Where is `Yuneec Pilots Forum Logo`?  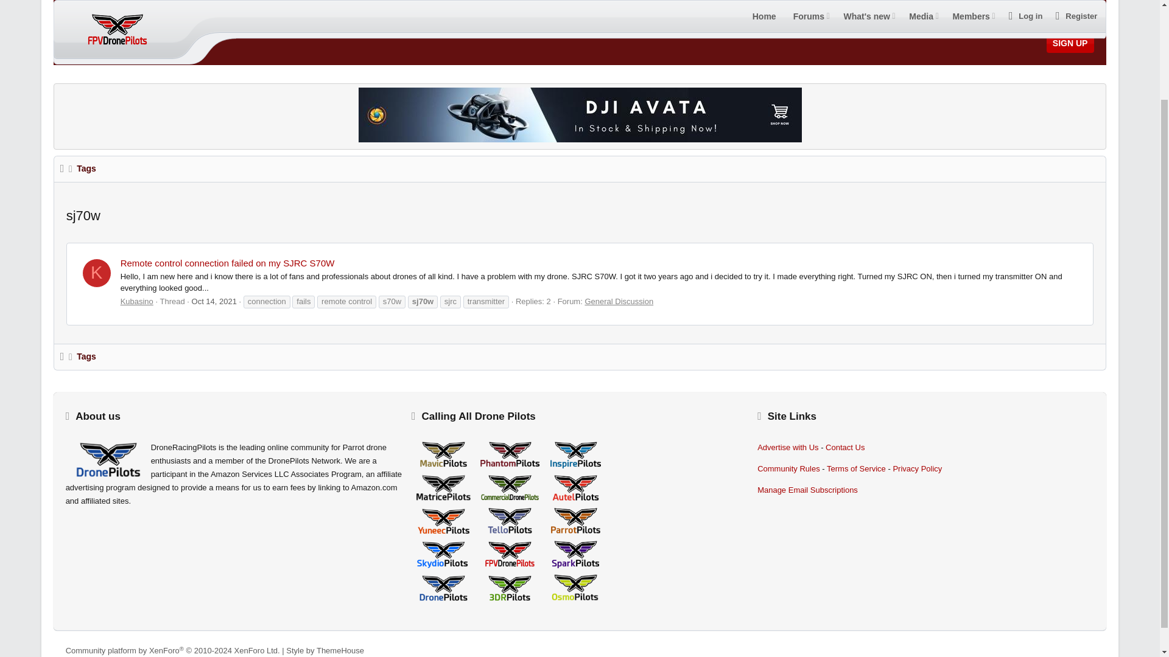 Yuneec Pilots Forum Logo is located at coordinates (443, 522).